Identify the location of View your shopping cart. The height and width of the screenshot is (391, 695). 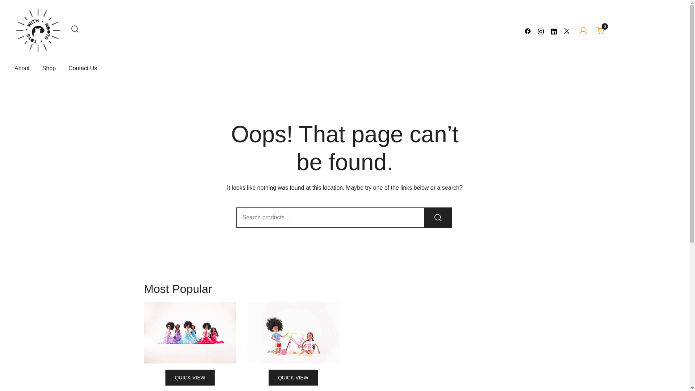
(601, 30).